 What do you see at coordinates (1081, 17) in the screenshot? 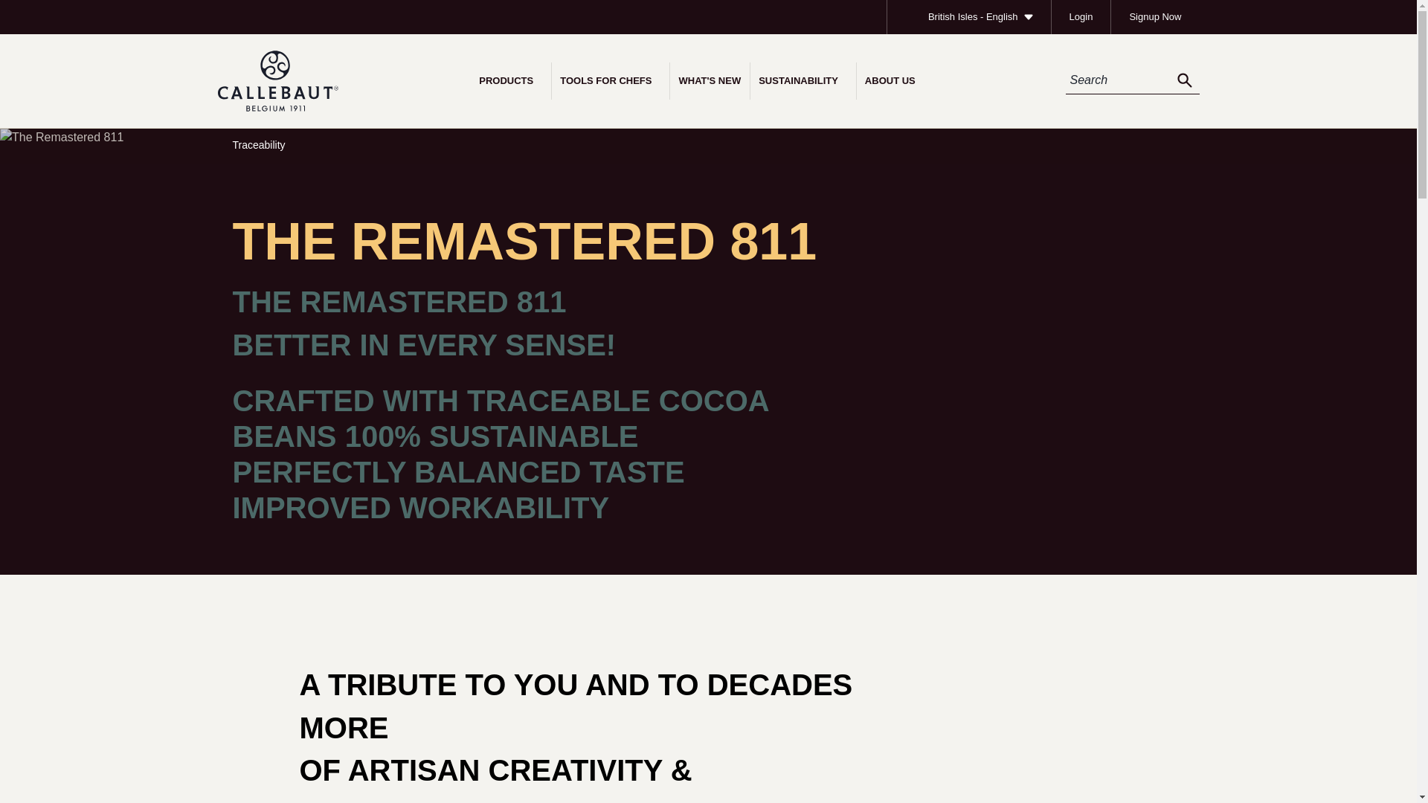
I see `Login` at bounding box center [1081, 17].